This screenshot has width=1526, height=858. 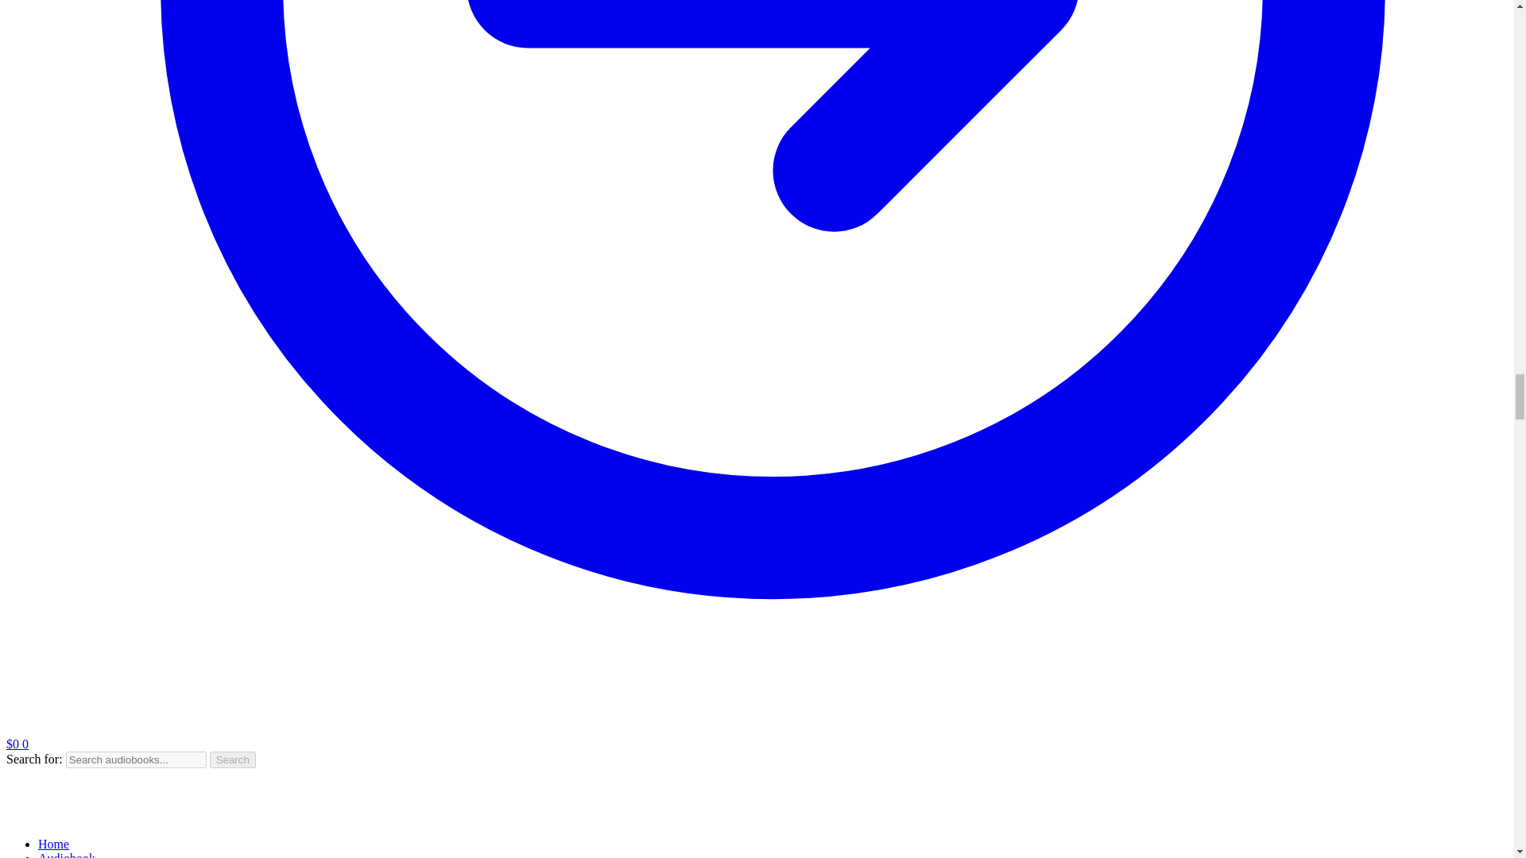 I want to click on Home, so click(x=53, y=844).